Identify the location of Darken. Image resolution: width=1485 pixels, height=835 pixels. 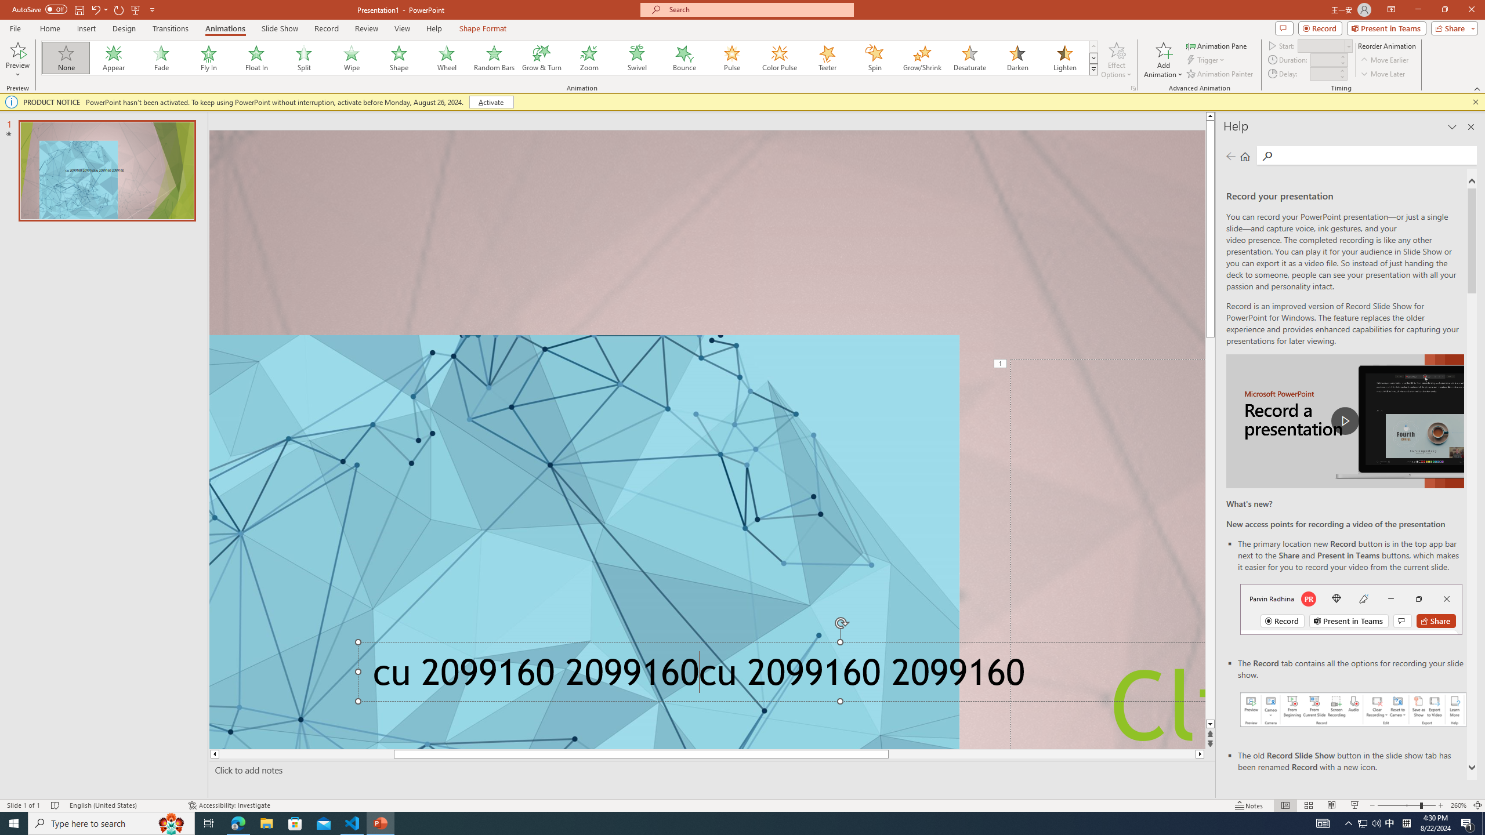
(1017, 58).